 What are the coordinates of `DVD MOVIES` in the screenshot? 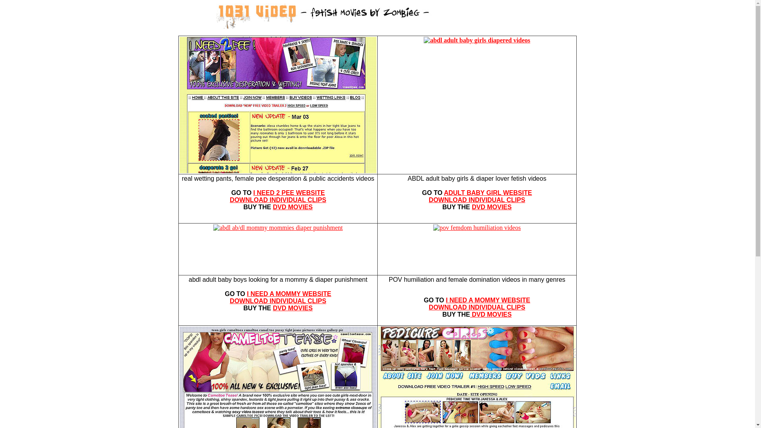 It's located at (491, 207).